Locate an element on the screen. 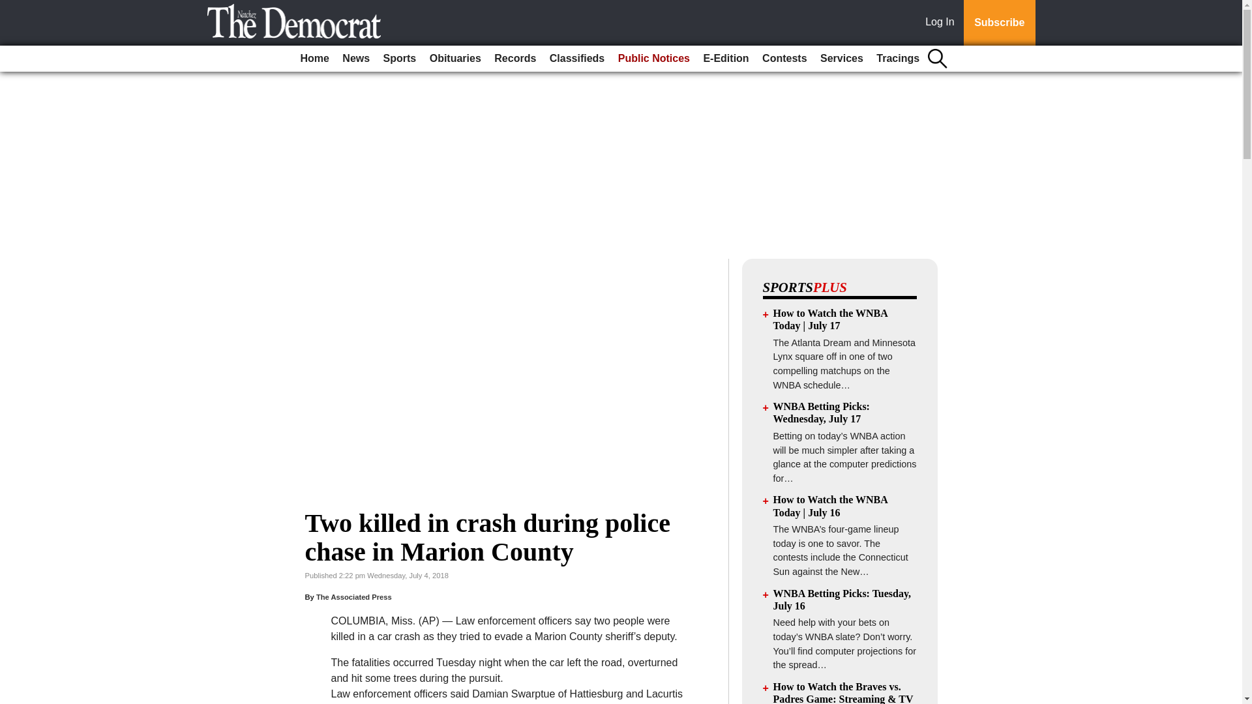  Go is located at coordinates (12, 8).